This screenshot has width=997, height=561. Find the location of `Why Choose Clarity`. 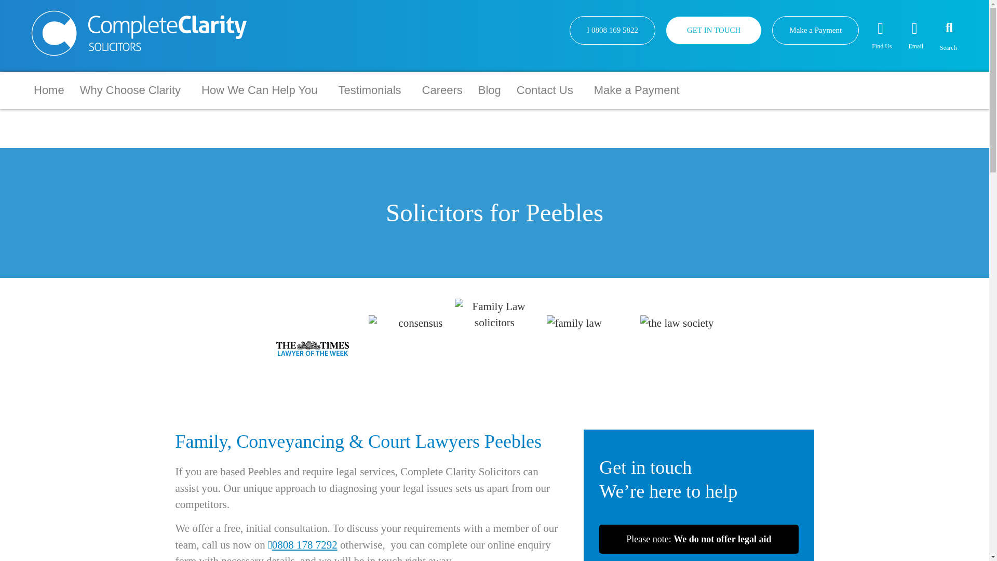

Why Choose Clarity is located at coordinates (132, 90).